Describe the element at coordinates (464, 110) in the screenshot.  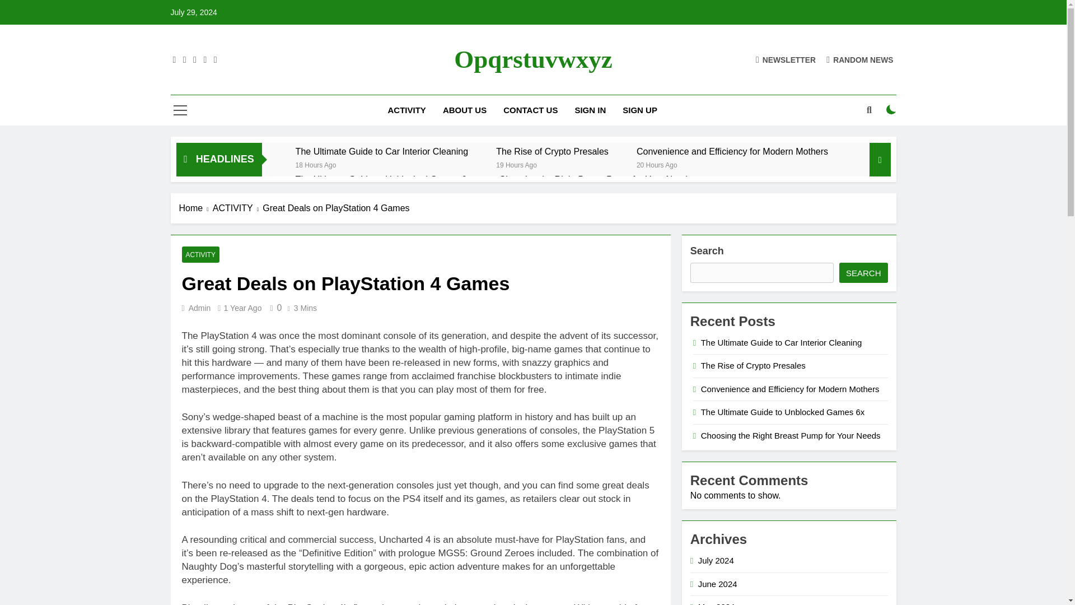
I see `ABOUT US` at that location.